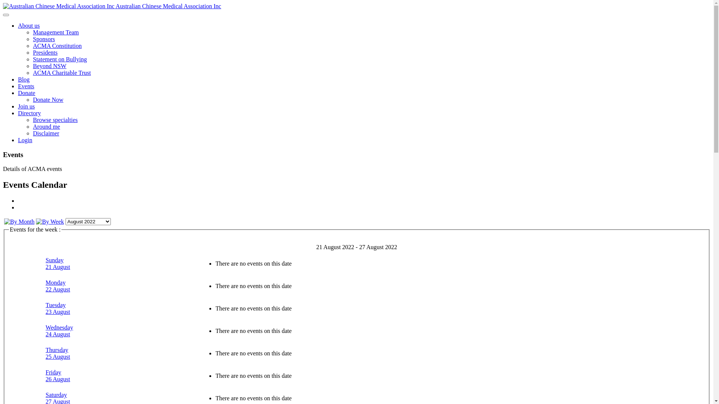  Describe the element at coordinates (26, 106) in the screenshot. I see `Join us` at that location.